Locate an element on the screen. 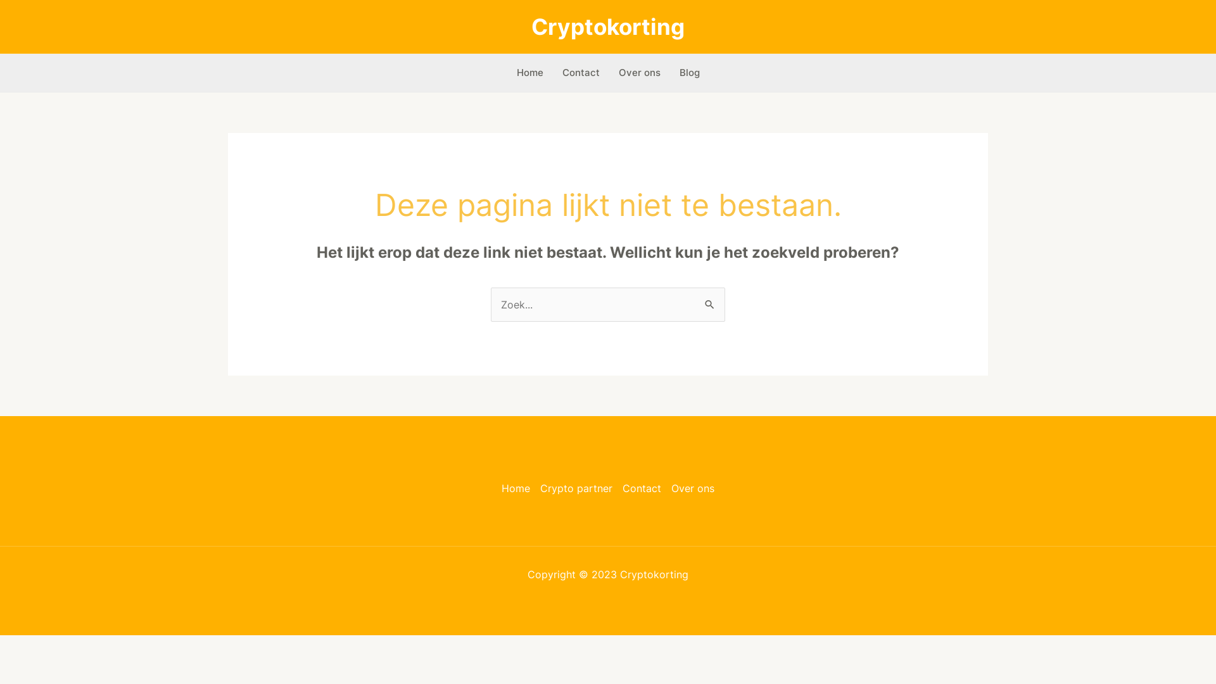 The image size is (1216, 684). Over ons is located at coordinates (640, 73).